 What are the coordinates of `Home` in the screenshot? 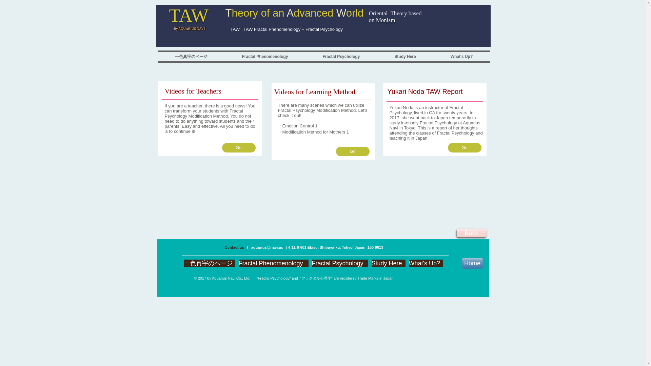 It's located at (472, 263).